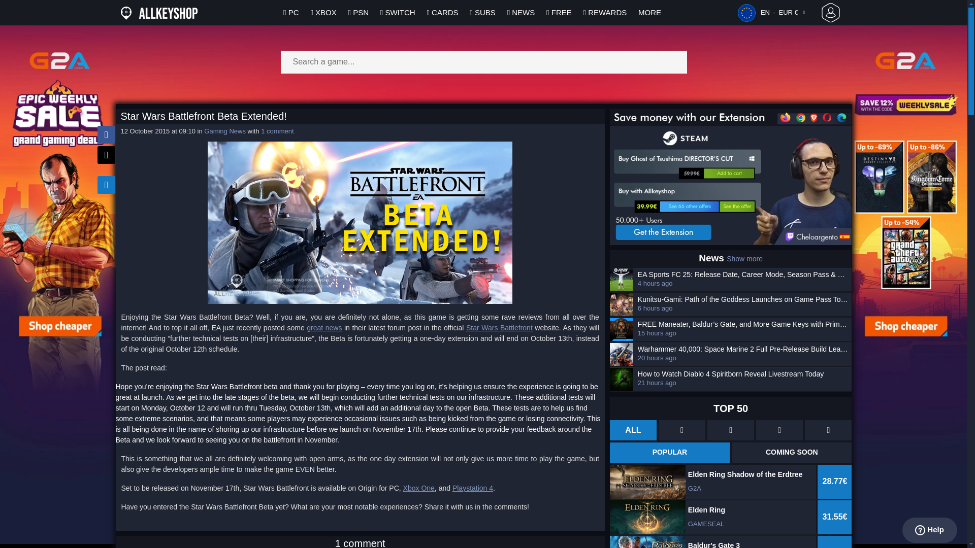  Describe the element at coordinates (323, 12) in the screenshot. I see `XBOX` at that location.